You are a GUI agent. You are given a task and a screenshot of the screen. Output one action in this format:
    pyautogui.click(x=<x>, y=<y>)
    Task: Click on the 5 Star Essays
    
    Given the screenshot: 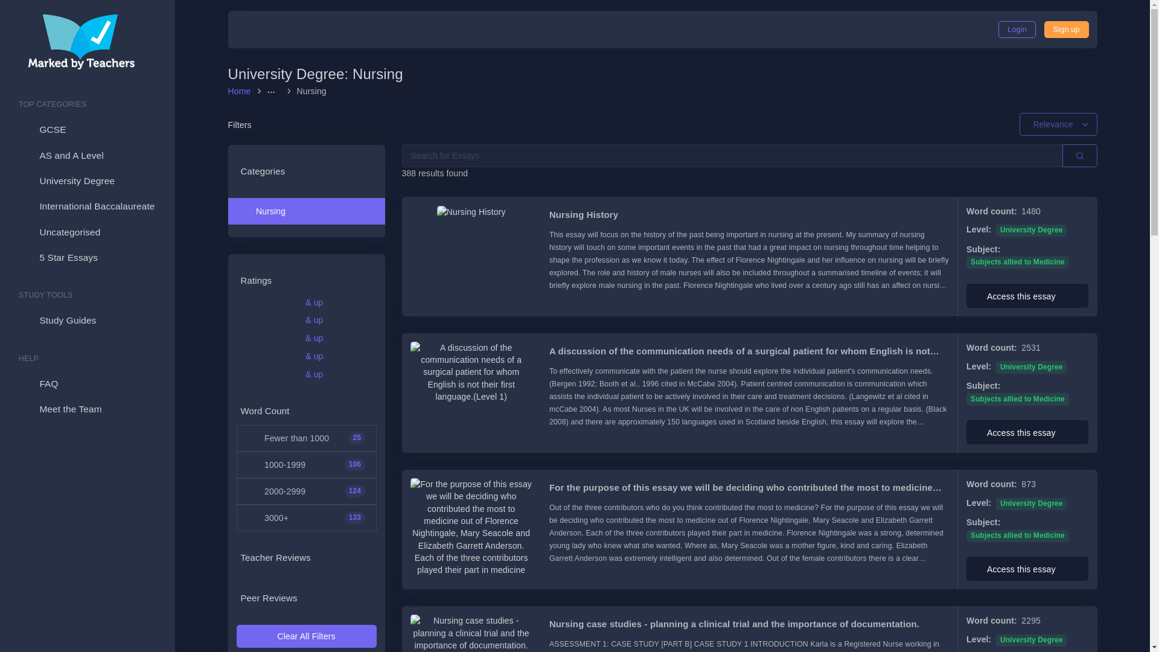 What is the action you would take?
    pyautogui.click(x=87, y=258)
    